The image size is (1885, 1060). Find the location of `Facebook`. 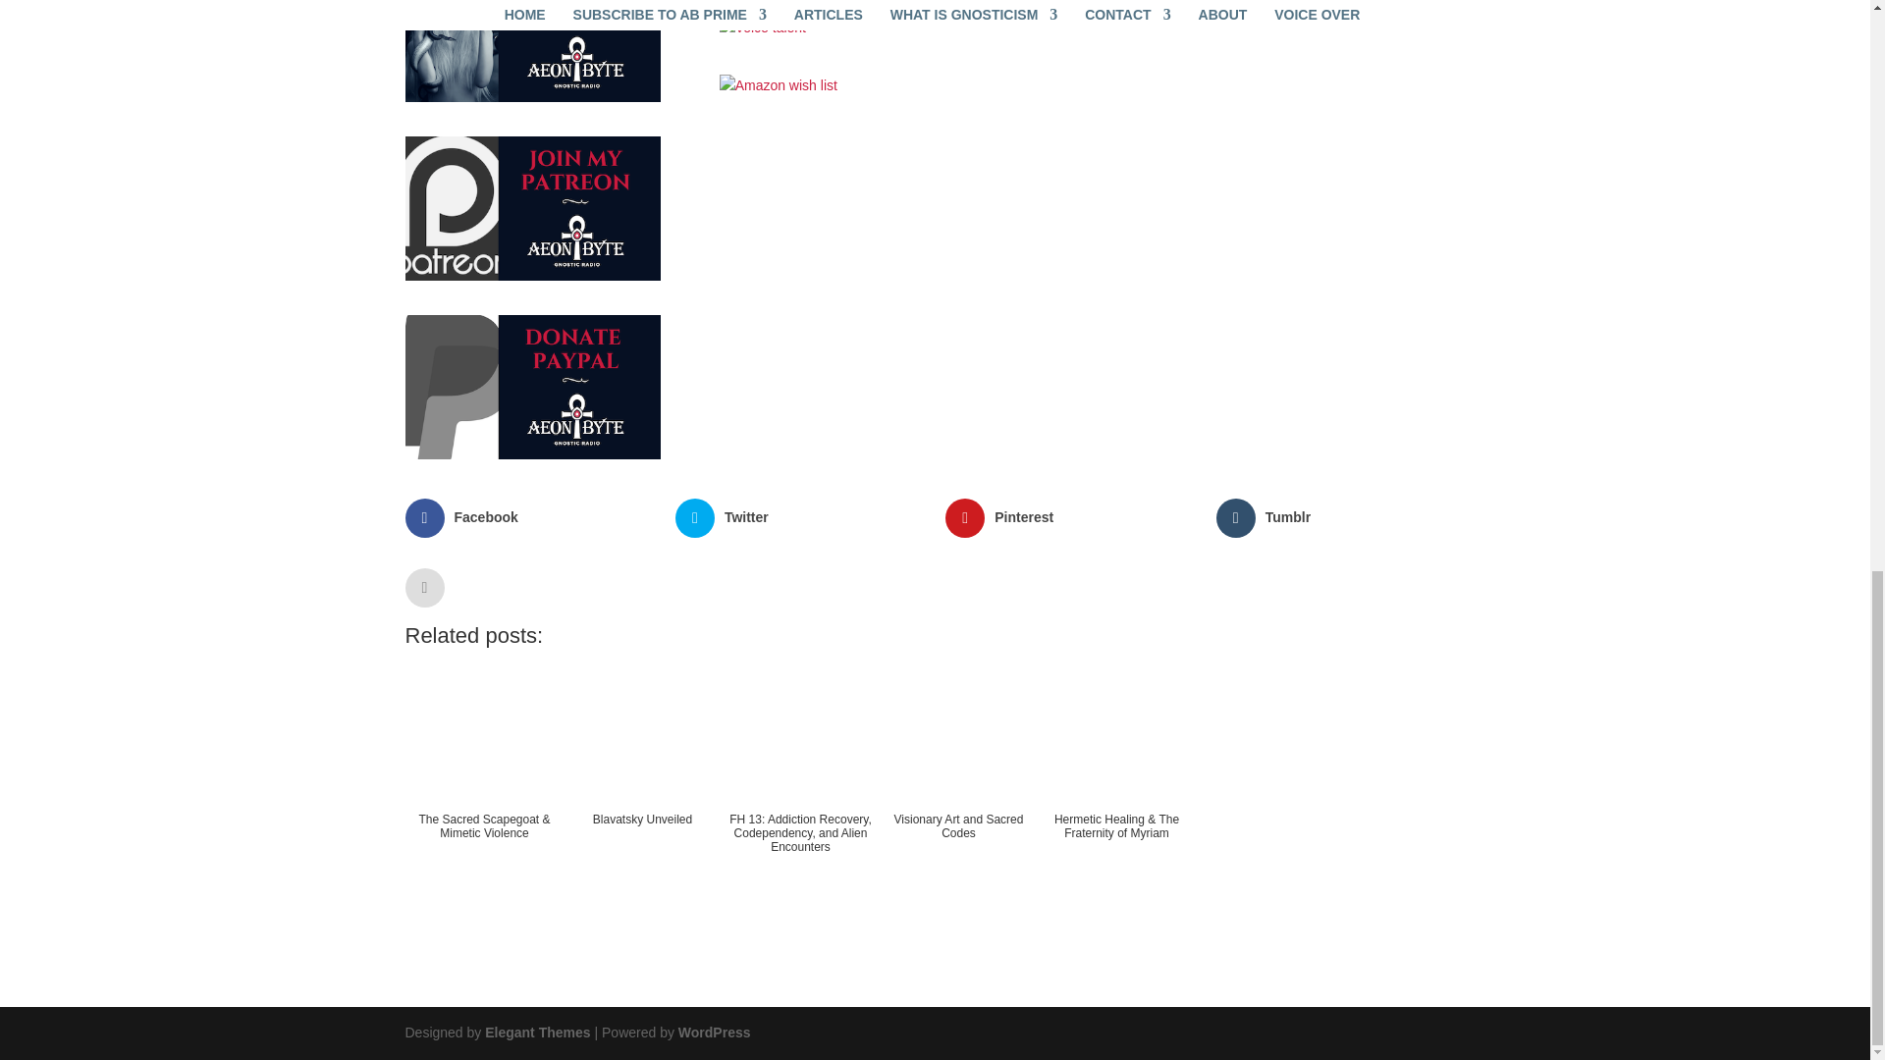

Facebook is located at coordinates (529, 517).